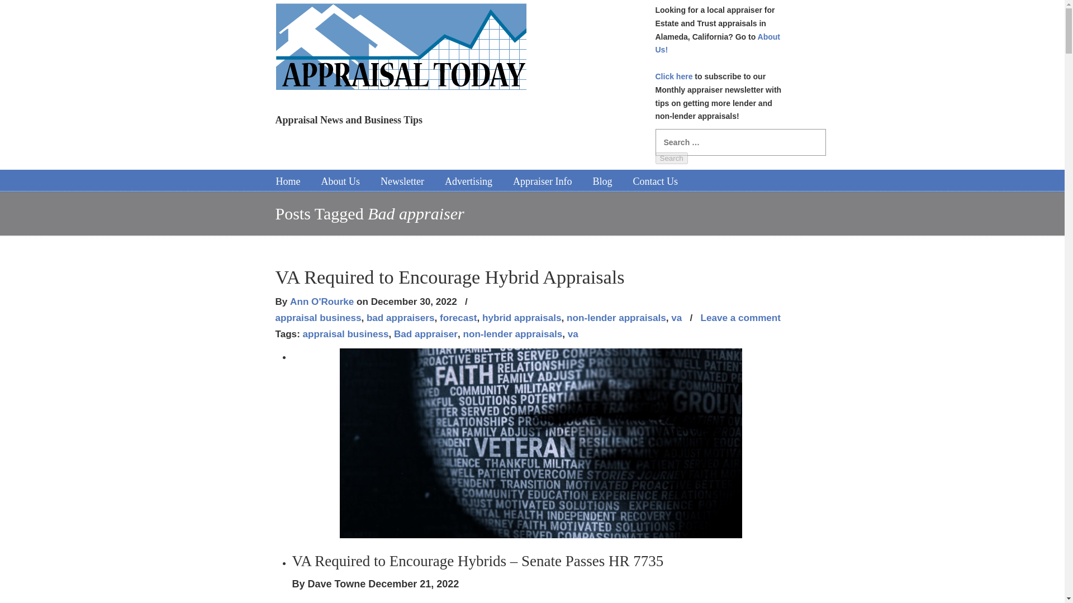 The width and height of the screenshot is (1073, 603). What do you see at coordinates (322, 301) in the screenshot?
I see `Ann O'Rourke` at bounding box center [322, 301].